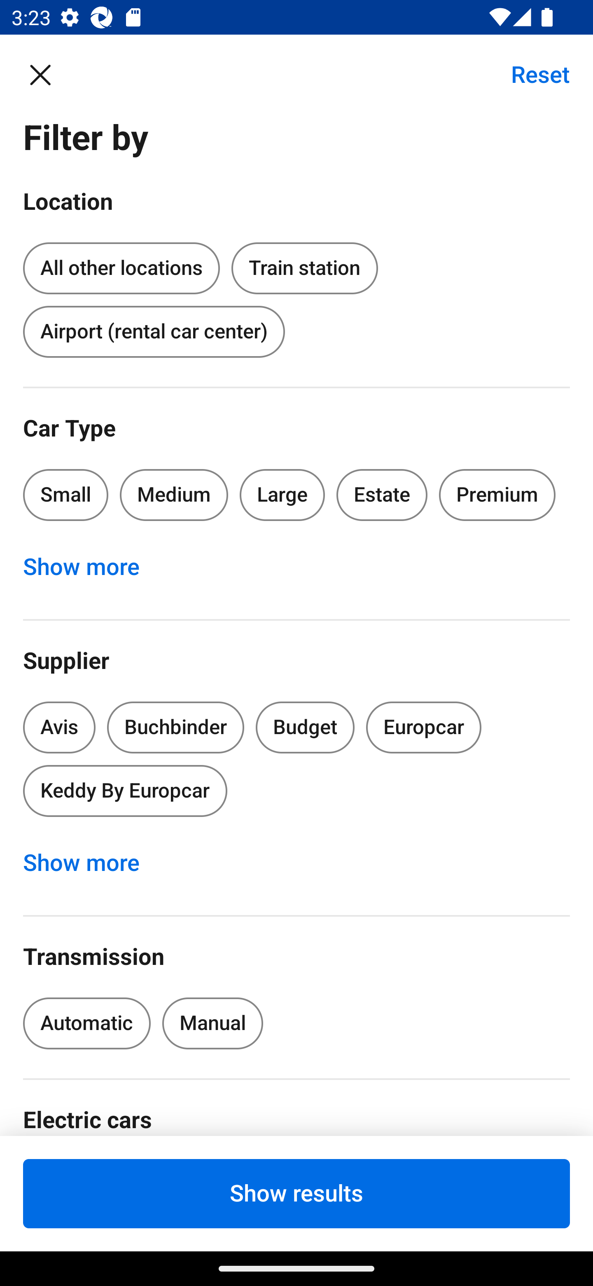 The image size is (593, 1286). Describe the element at coordinates (296, 1193) in the screenshot. I see `Show results` at that location.